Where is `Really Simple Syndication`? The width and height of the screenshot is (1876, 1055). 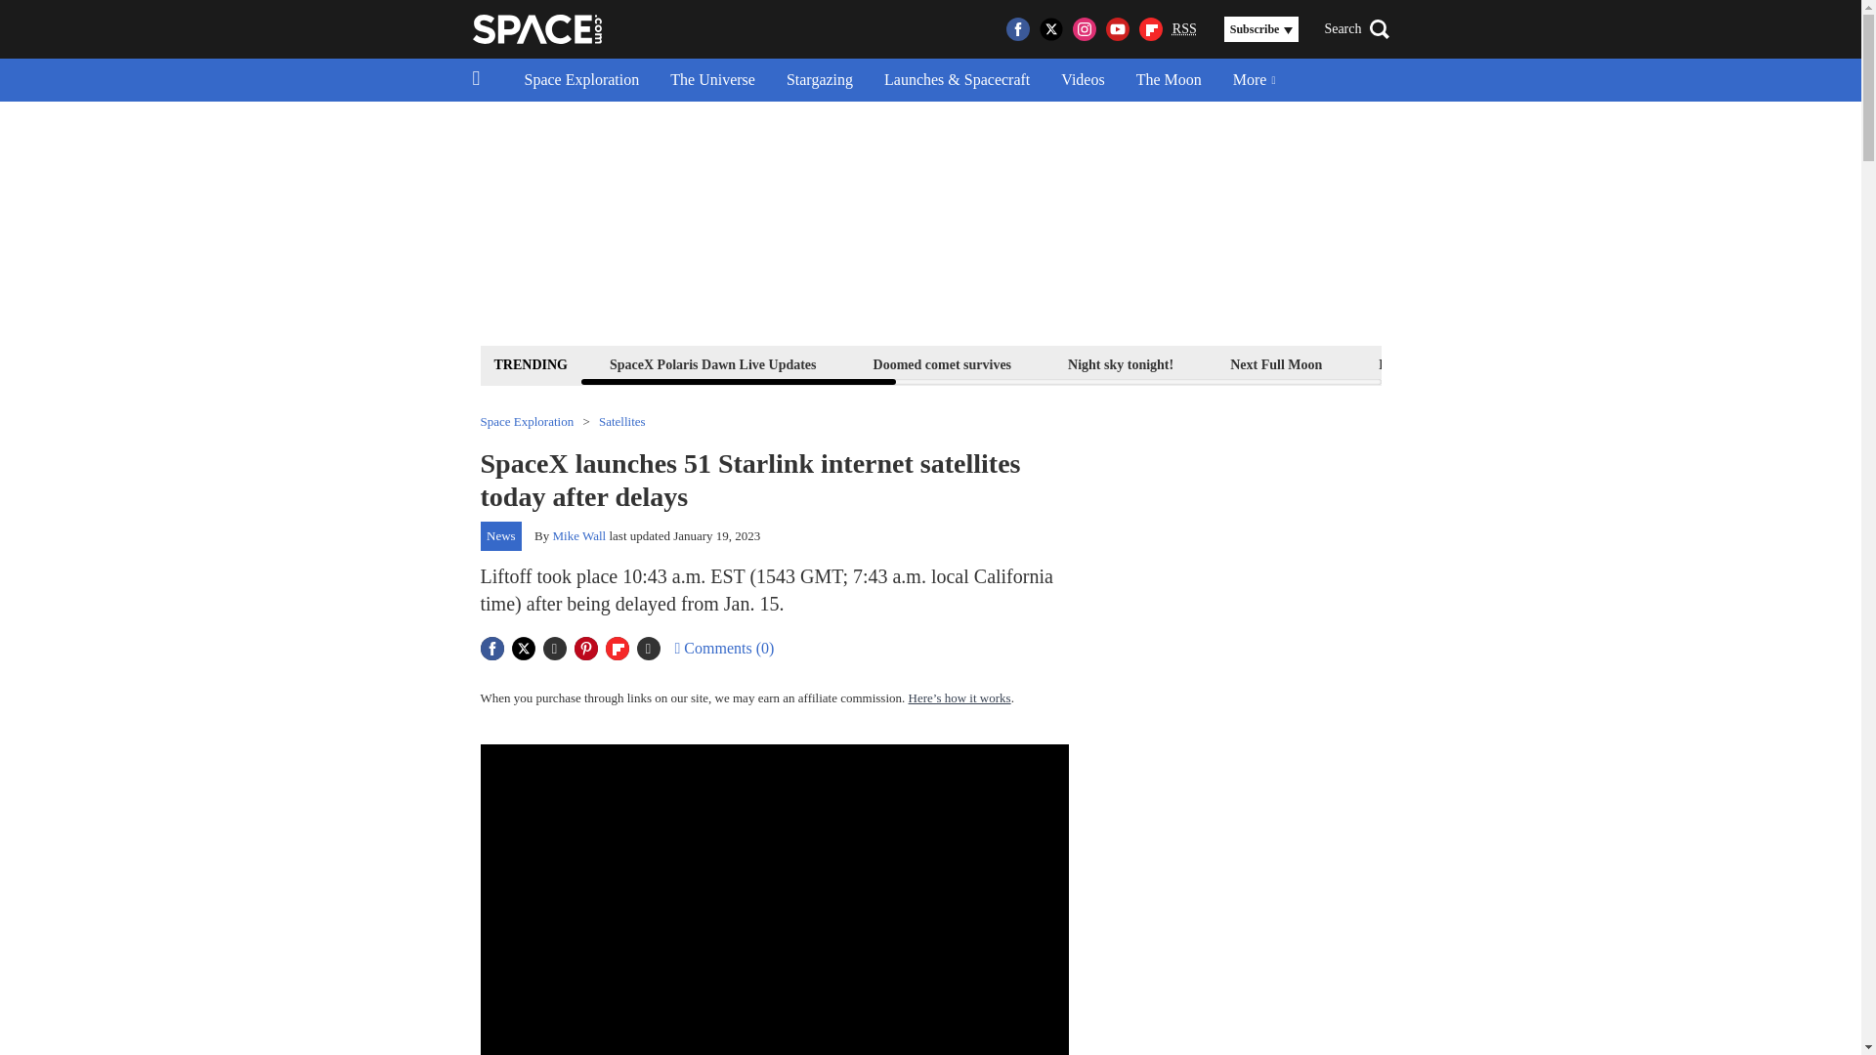 Really Simple Syndication is located at coordinates (1184, 27).